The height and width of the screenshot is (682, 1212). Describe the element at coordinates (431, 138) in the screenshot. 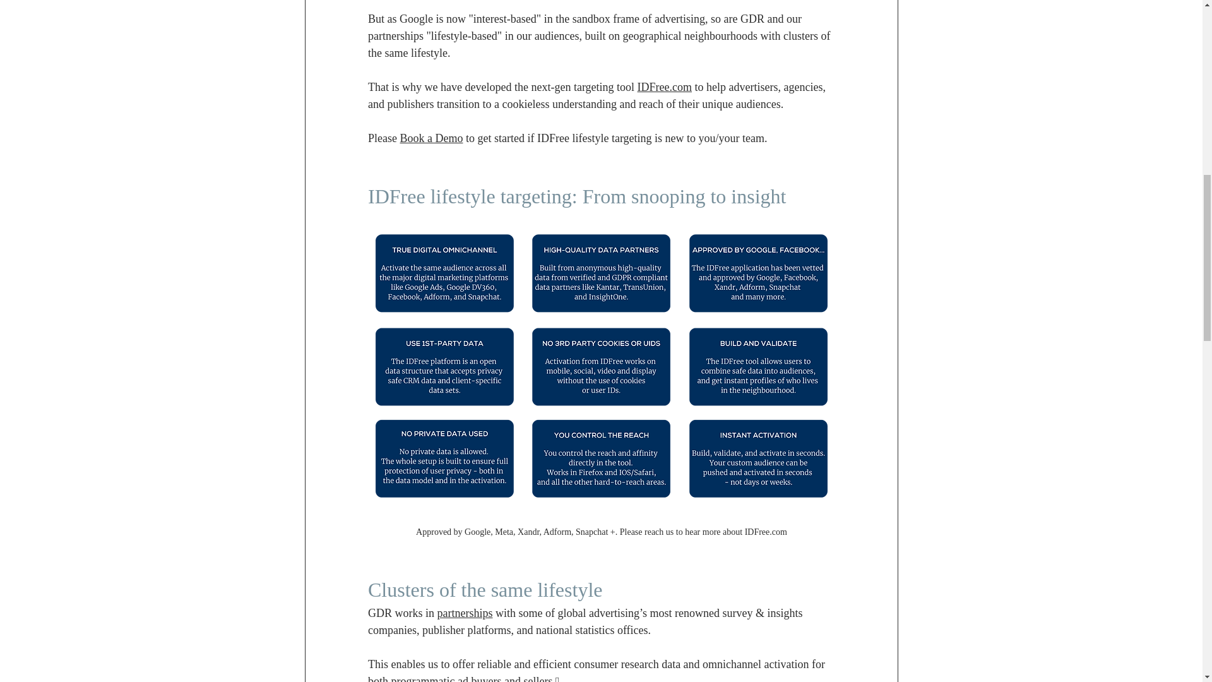

I see `Book a Demo` at that location.